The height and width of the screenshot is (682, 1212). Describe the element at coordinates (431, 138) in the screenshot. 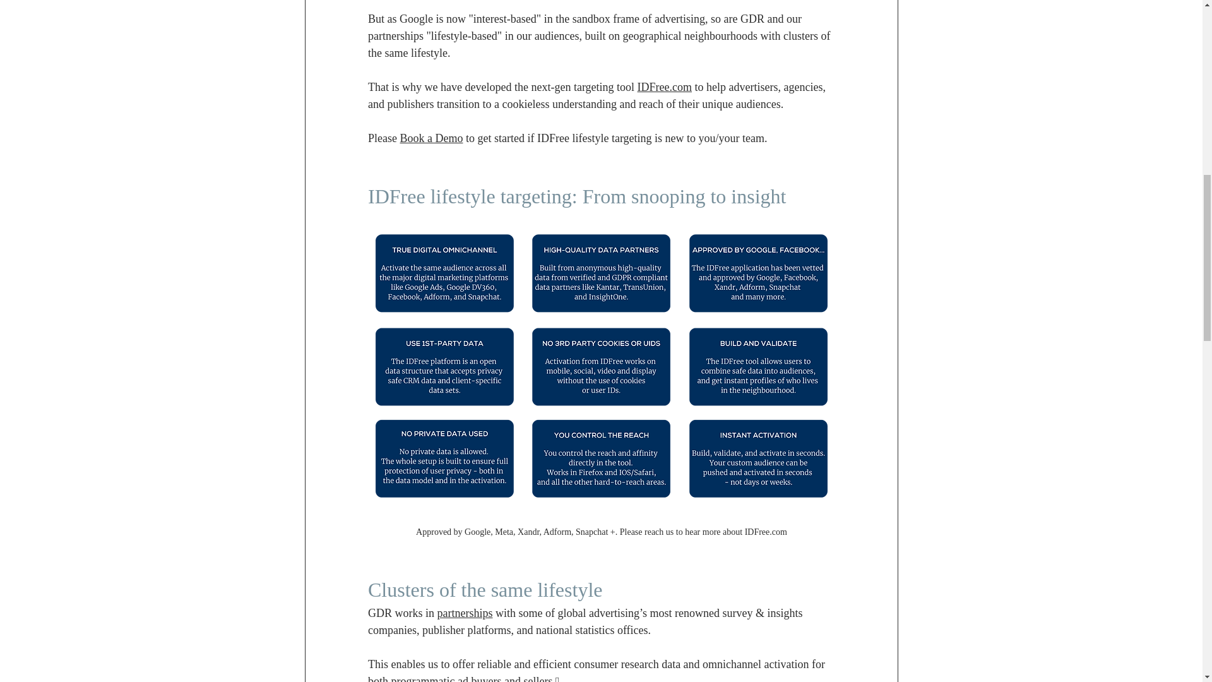

I see `Book a Demo` at that location.